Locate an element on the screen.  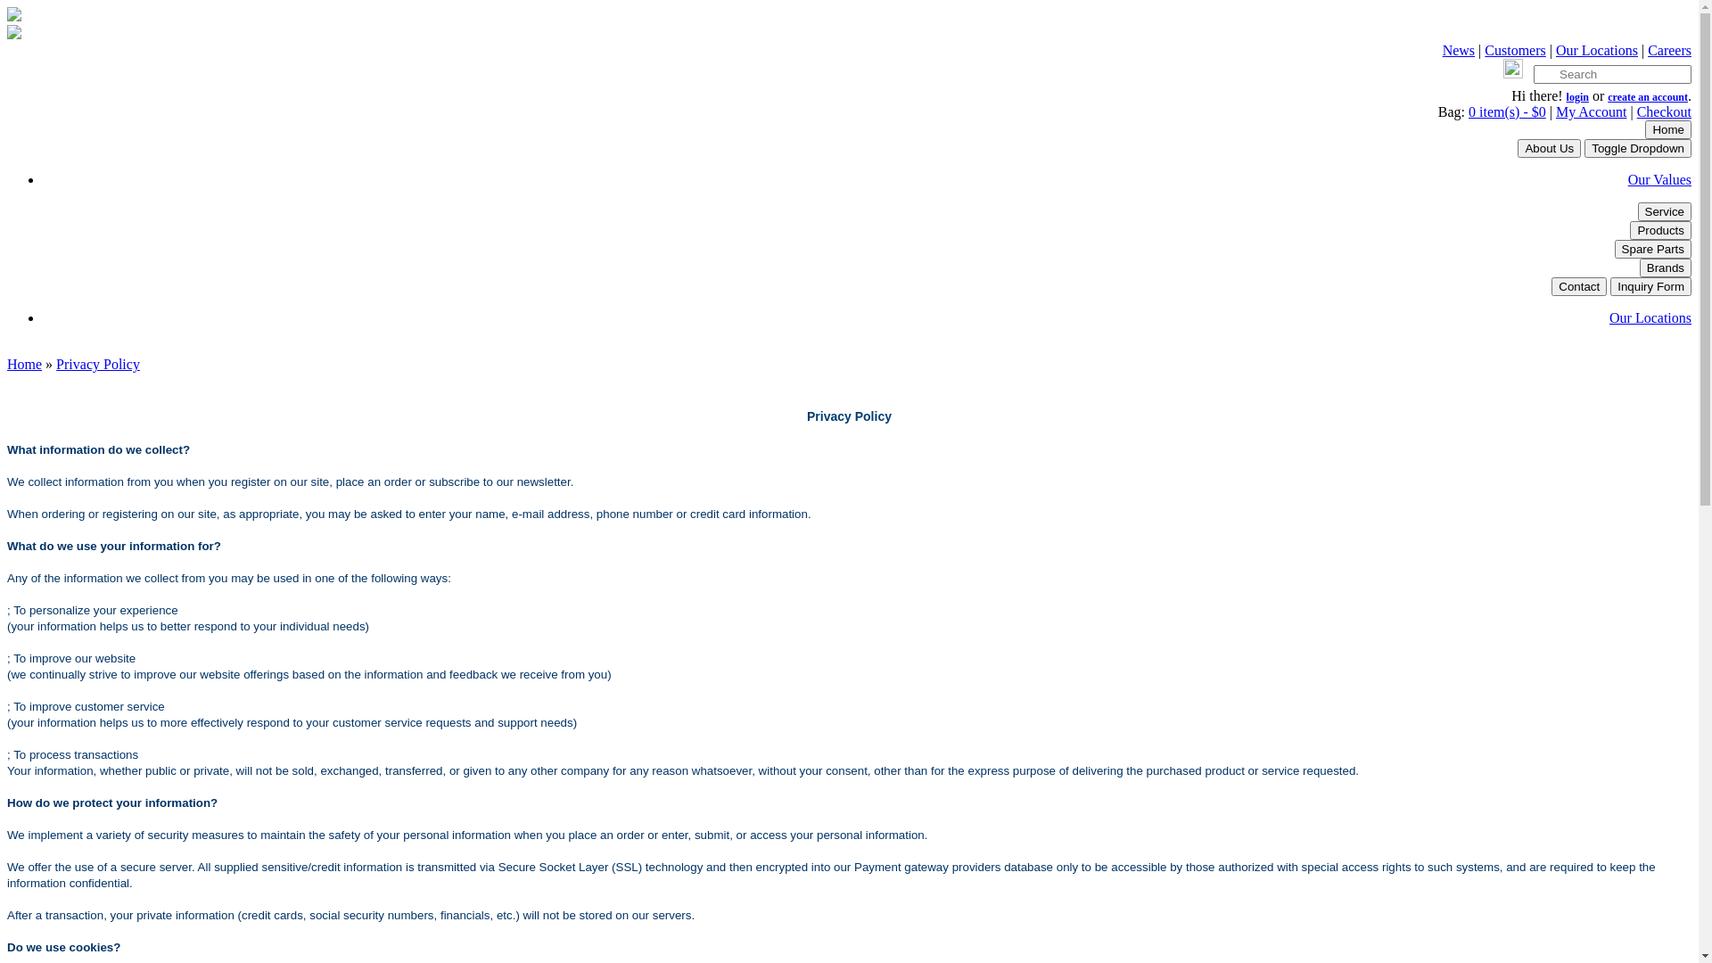
Global Food Equipment is located at coordinates (14, 16).